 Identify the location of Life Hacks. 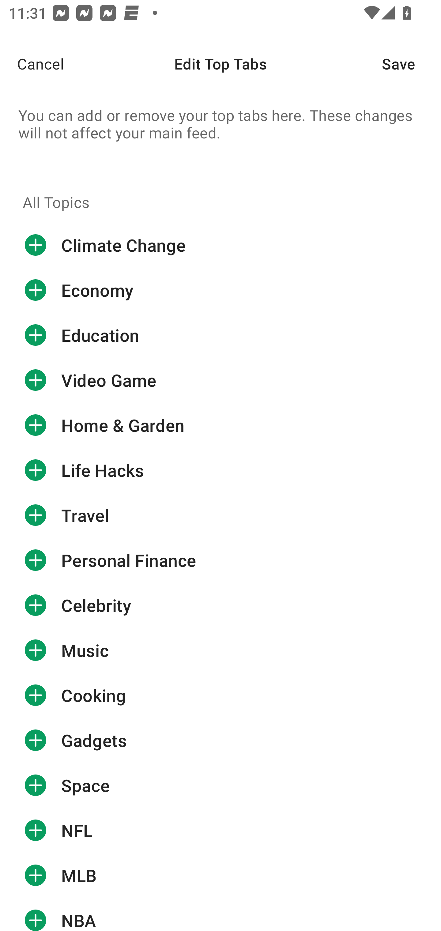
(221, 470).